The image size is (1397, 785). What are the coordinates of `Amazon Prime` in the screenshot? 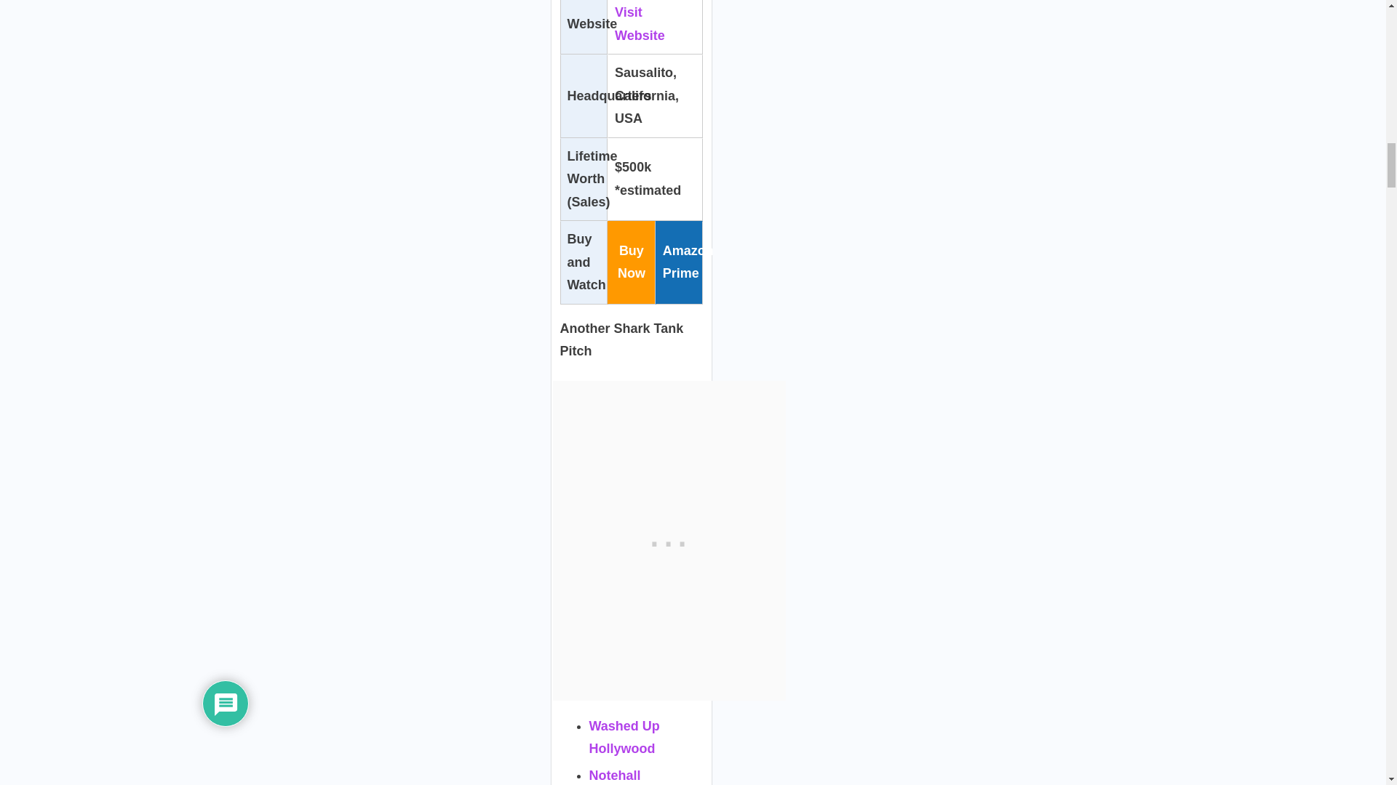 It's located at (688, 262).